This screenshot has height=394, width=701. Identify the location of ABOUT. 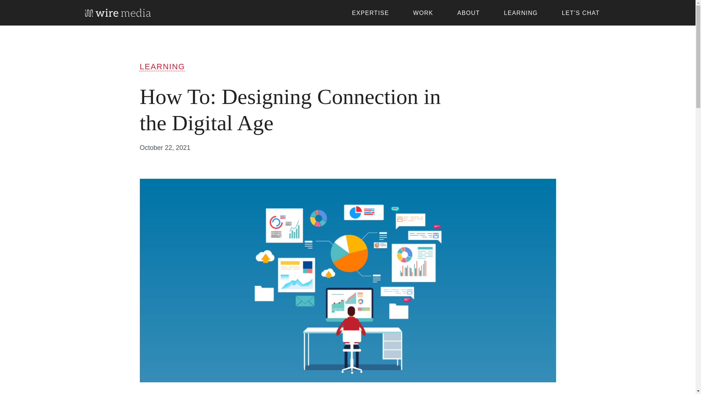
(468, 13).